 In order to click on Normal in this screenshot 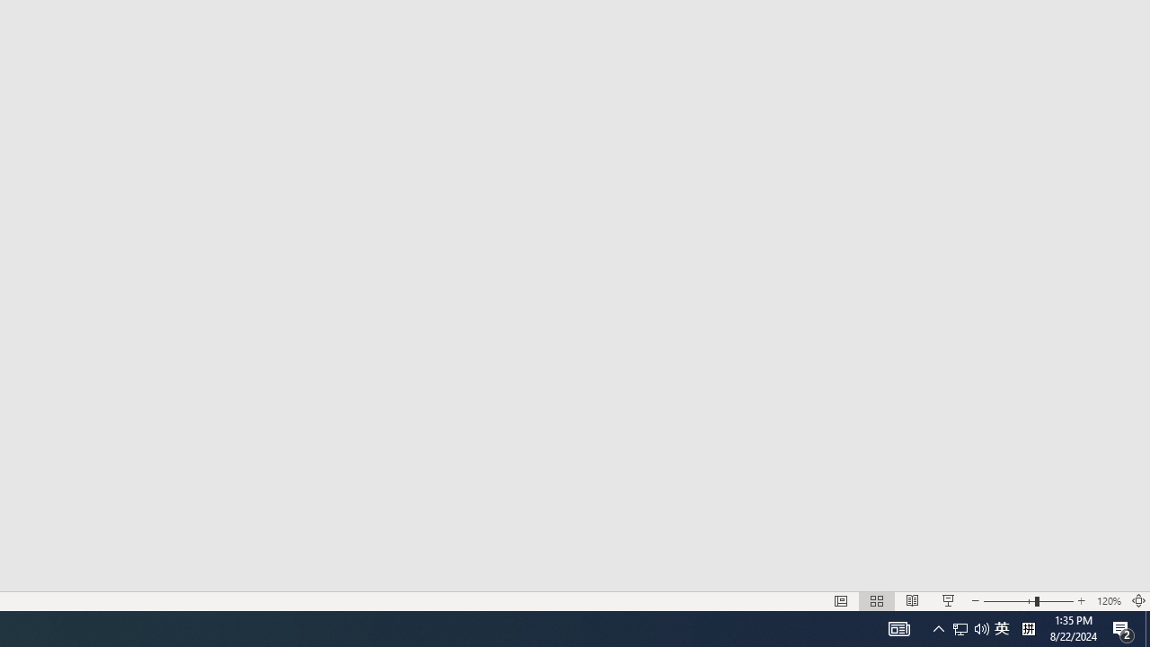, I will do `click(841, 600)`.